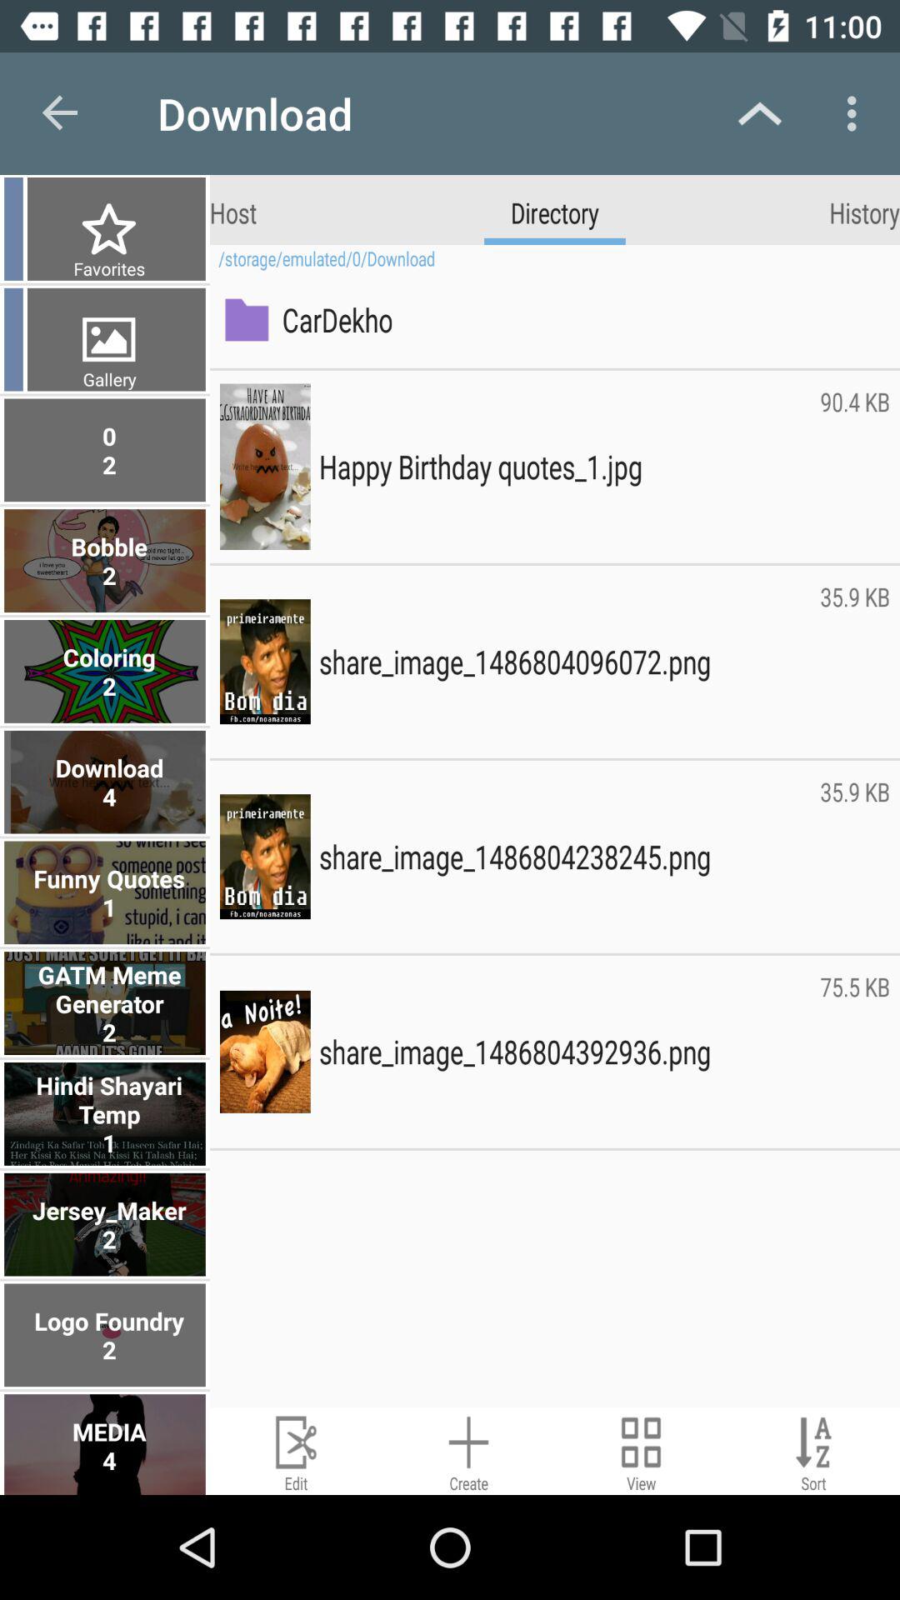  Describe the element at coordinates (813, 1452) in the screenshot. I see `sort results` at that location.